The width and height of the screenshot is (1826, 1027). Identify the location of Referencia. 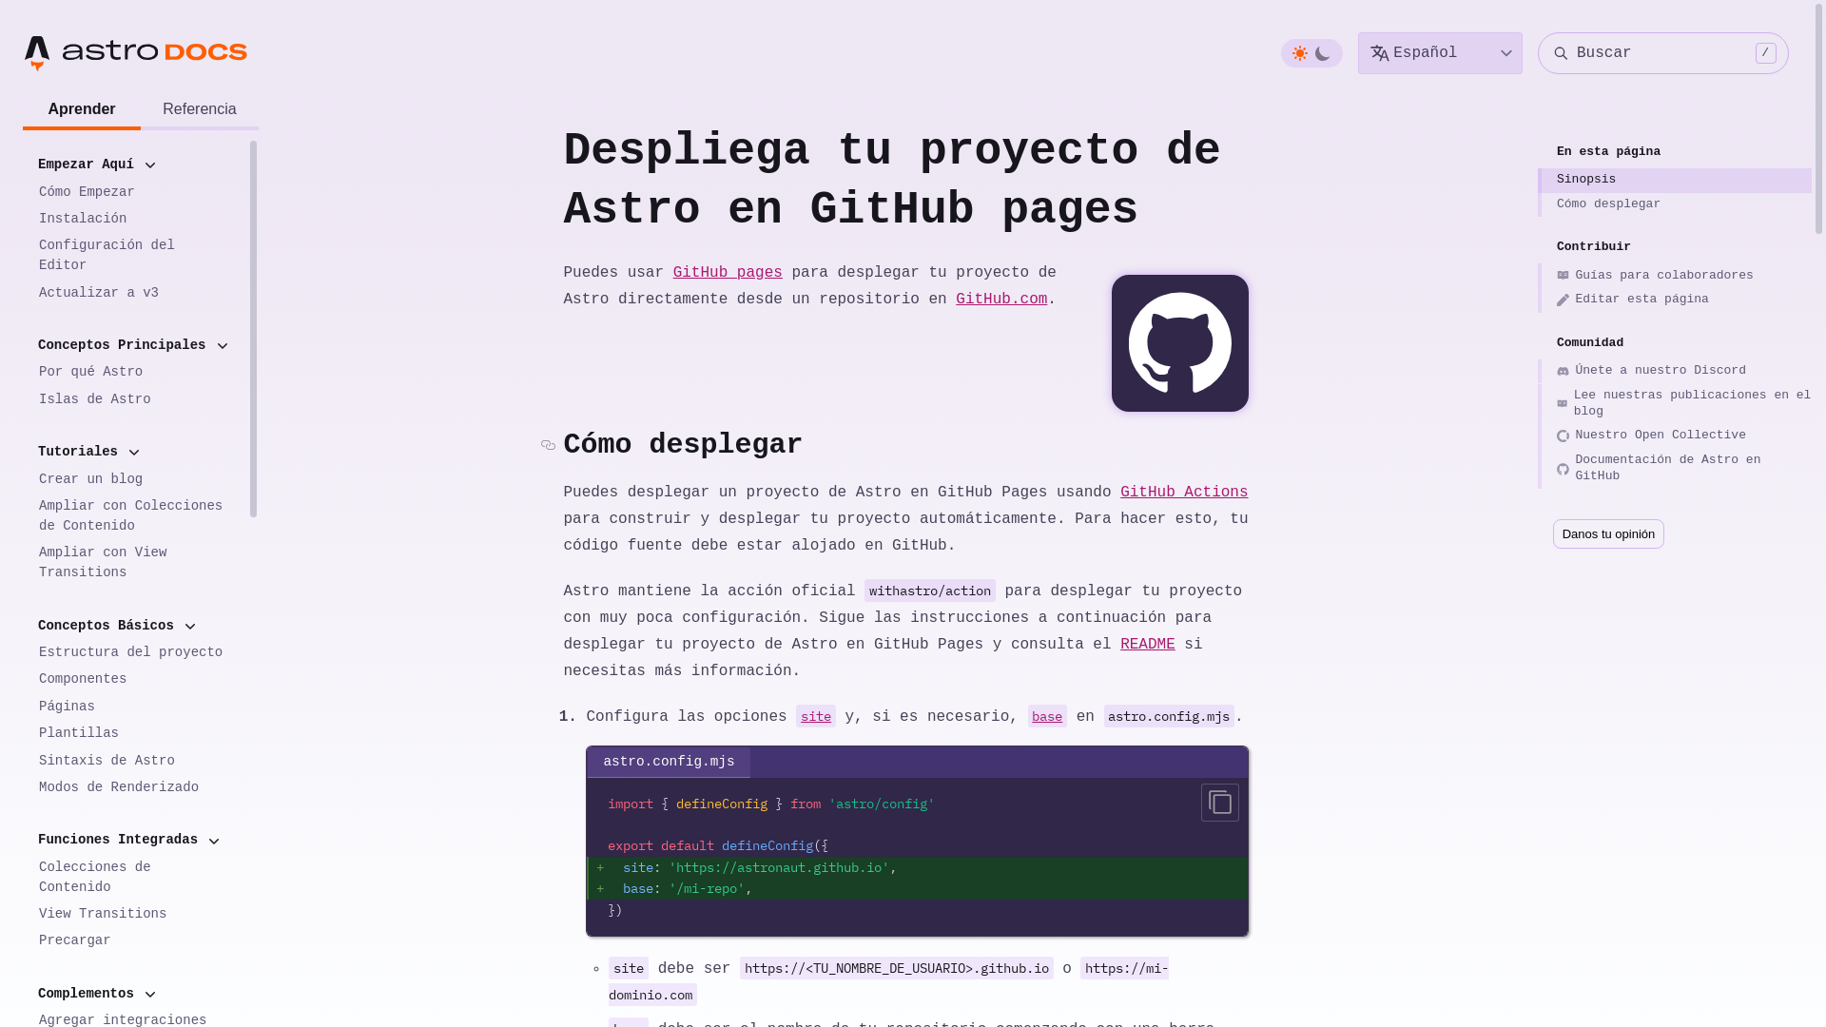
(200, 110).